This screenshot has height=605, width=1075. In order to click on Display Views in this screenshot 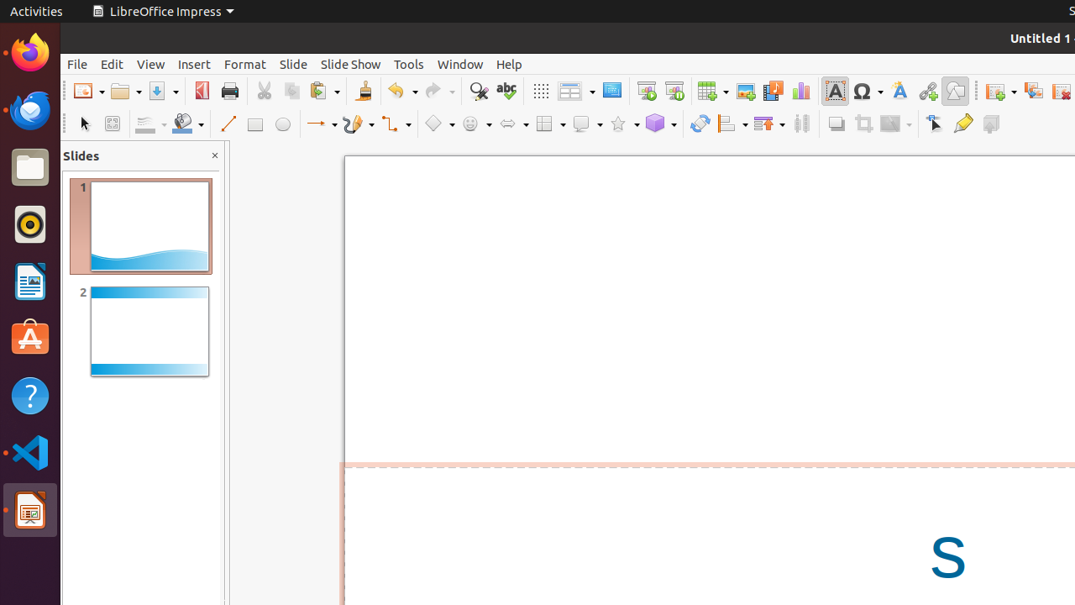, I will do `click(576, 92)`.